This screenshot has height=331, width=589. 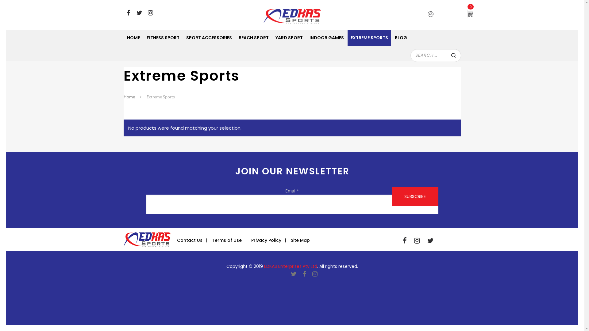 What do you see at coordinates (454, 56) in the screenshot?
I see `Search` at bounding box center [454, 56].